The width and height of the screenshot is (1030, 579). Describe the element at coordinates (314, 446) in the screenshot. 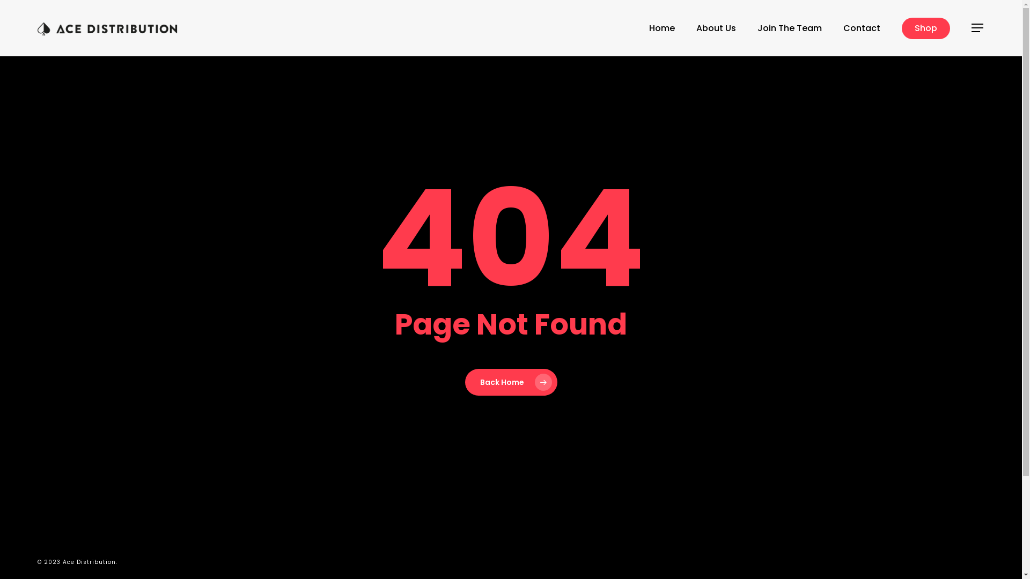

I see `Kundenservice` at that location.